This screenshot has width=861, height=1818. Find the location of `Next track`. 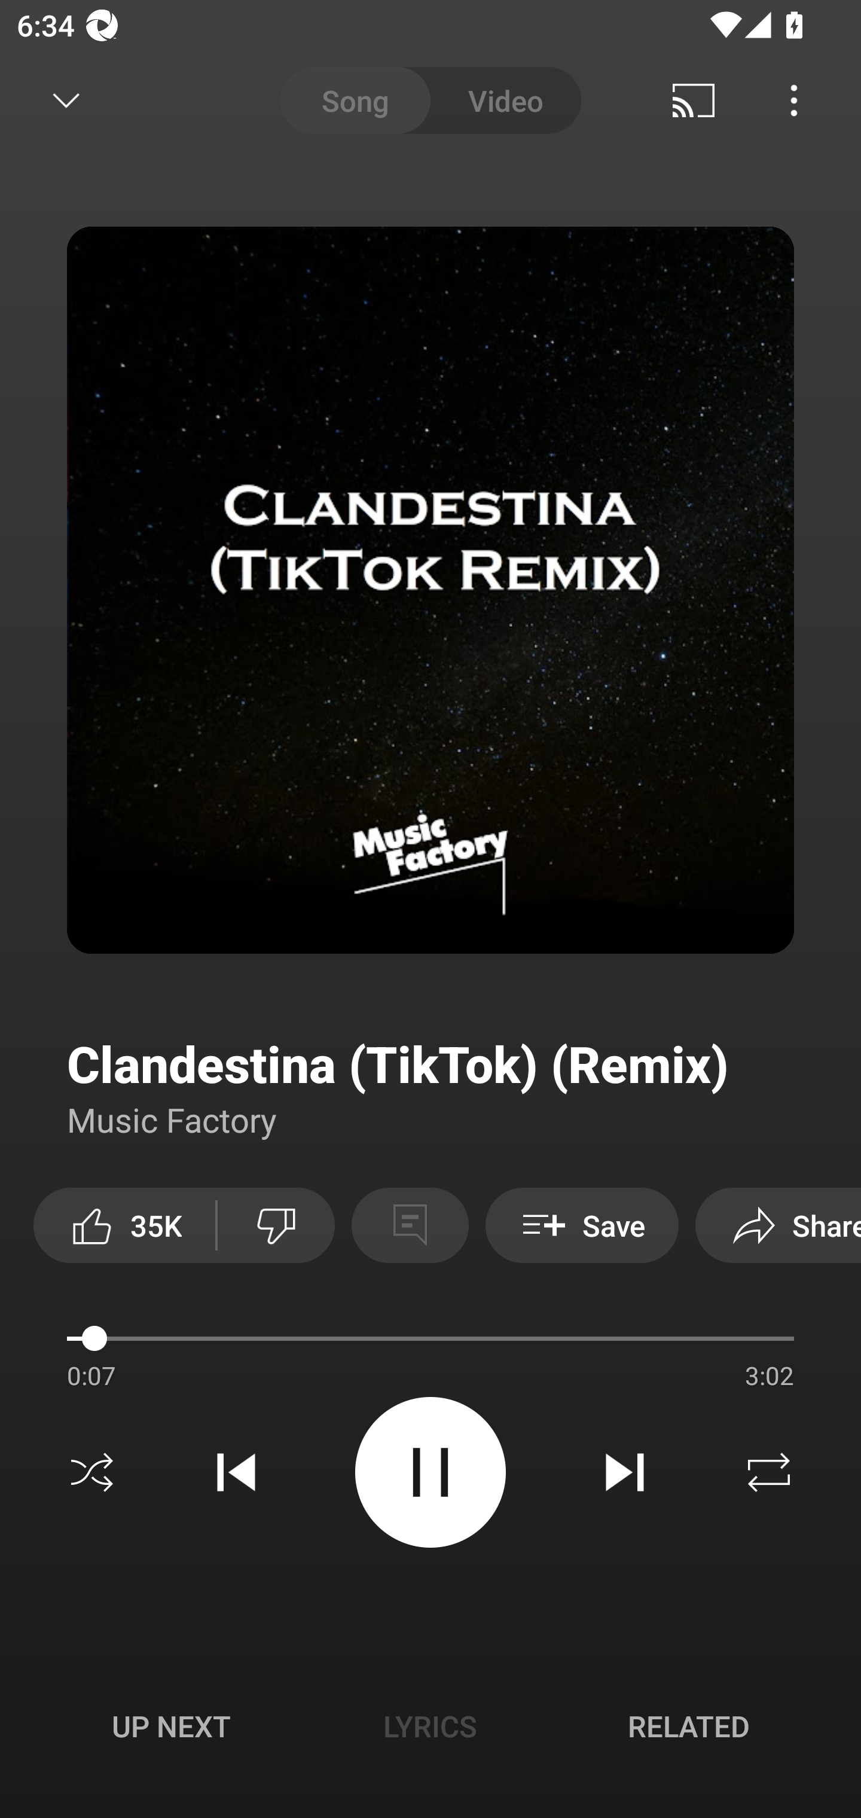

Next track is located at coordinates (624, 1472).